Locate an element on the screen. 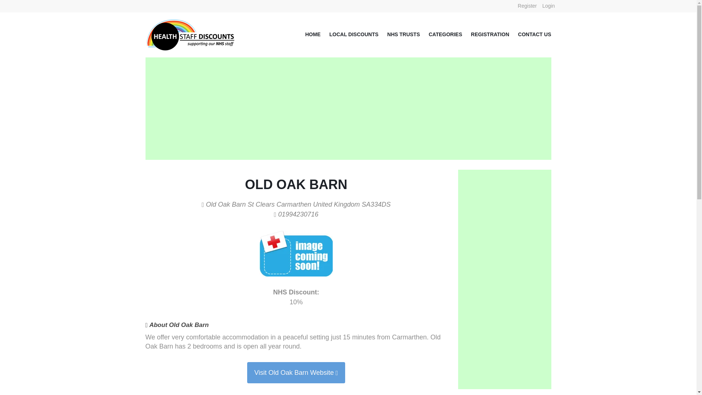  LOCAL DISCOUNTS is located at coordinates (350, 34).